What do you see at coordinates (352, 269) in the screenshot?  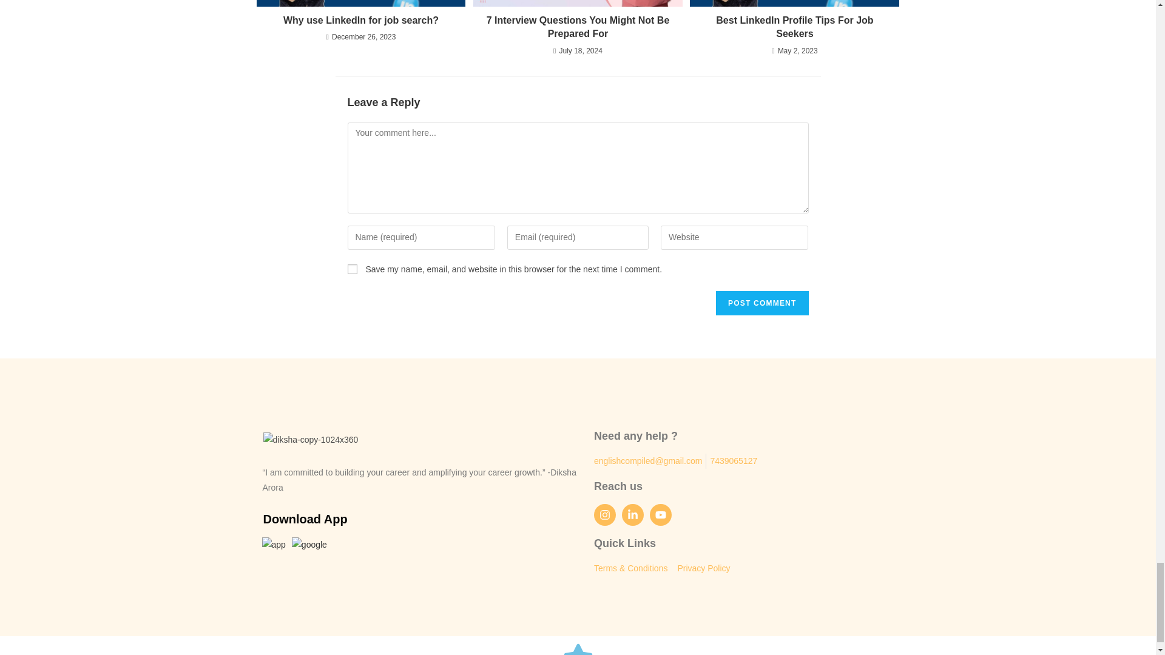 I see `yes` at bounding box center [352, 269].